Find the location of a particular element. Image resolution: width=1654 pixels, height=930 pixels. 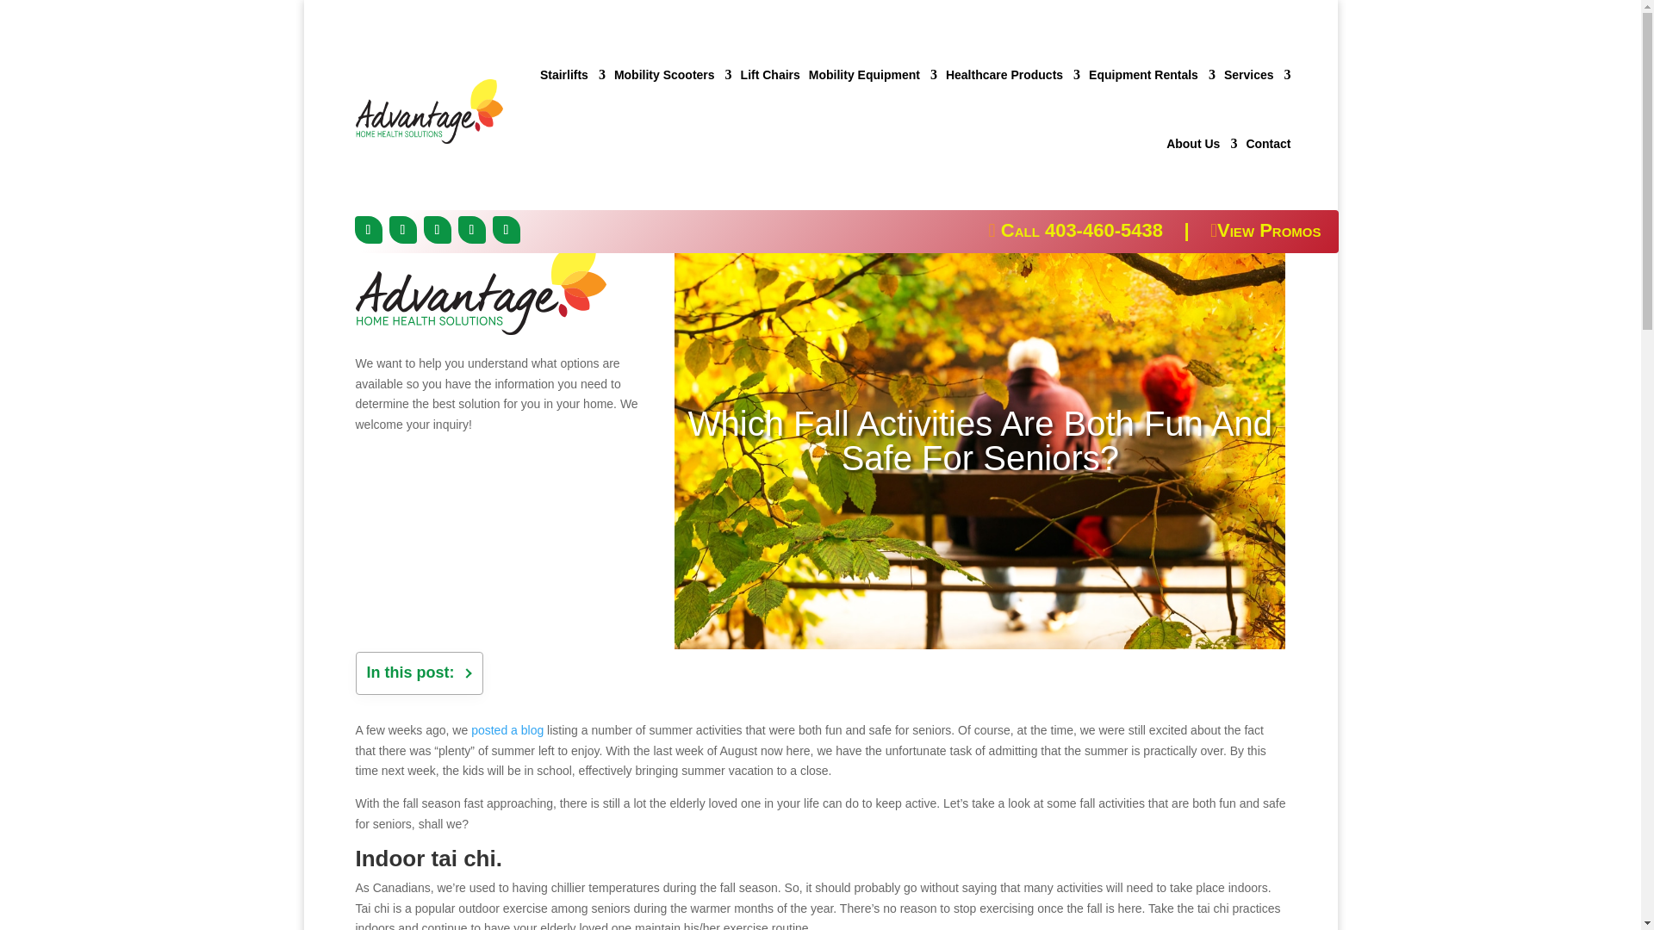

Follow on X is located at coordinates (402, 229).